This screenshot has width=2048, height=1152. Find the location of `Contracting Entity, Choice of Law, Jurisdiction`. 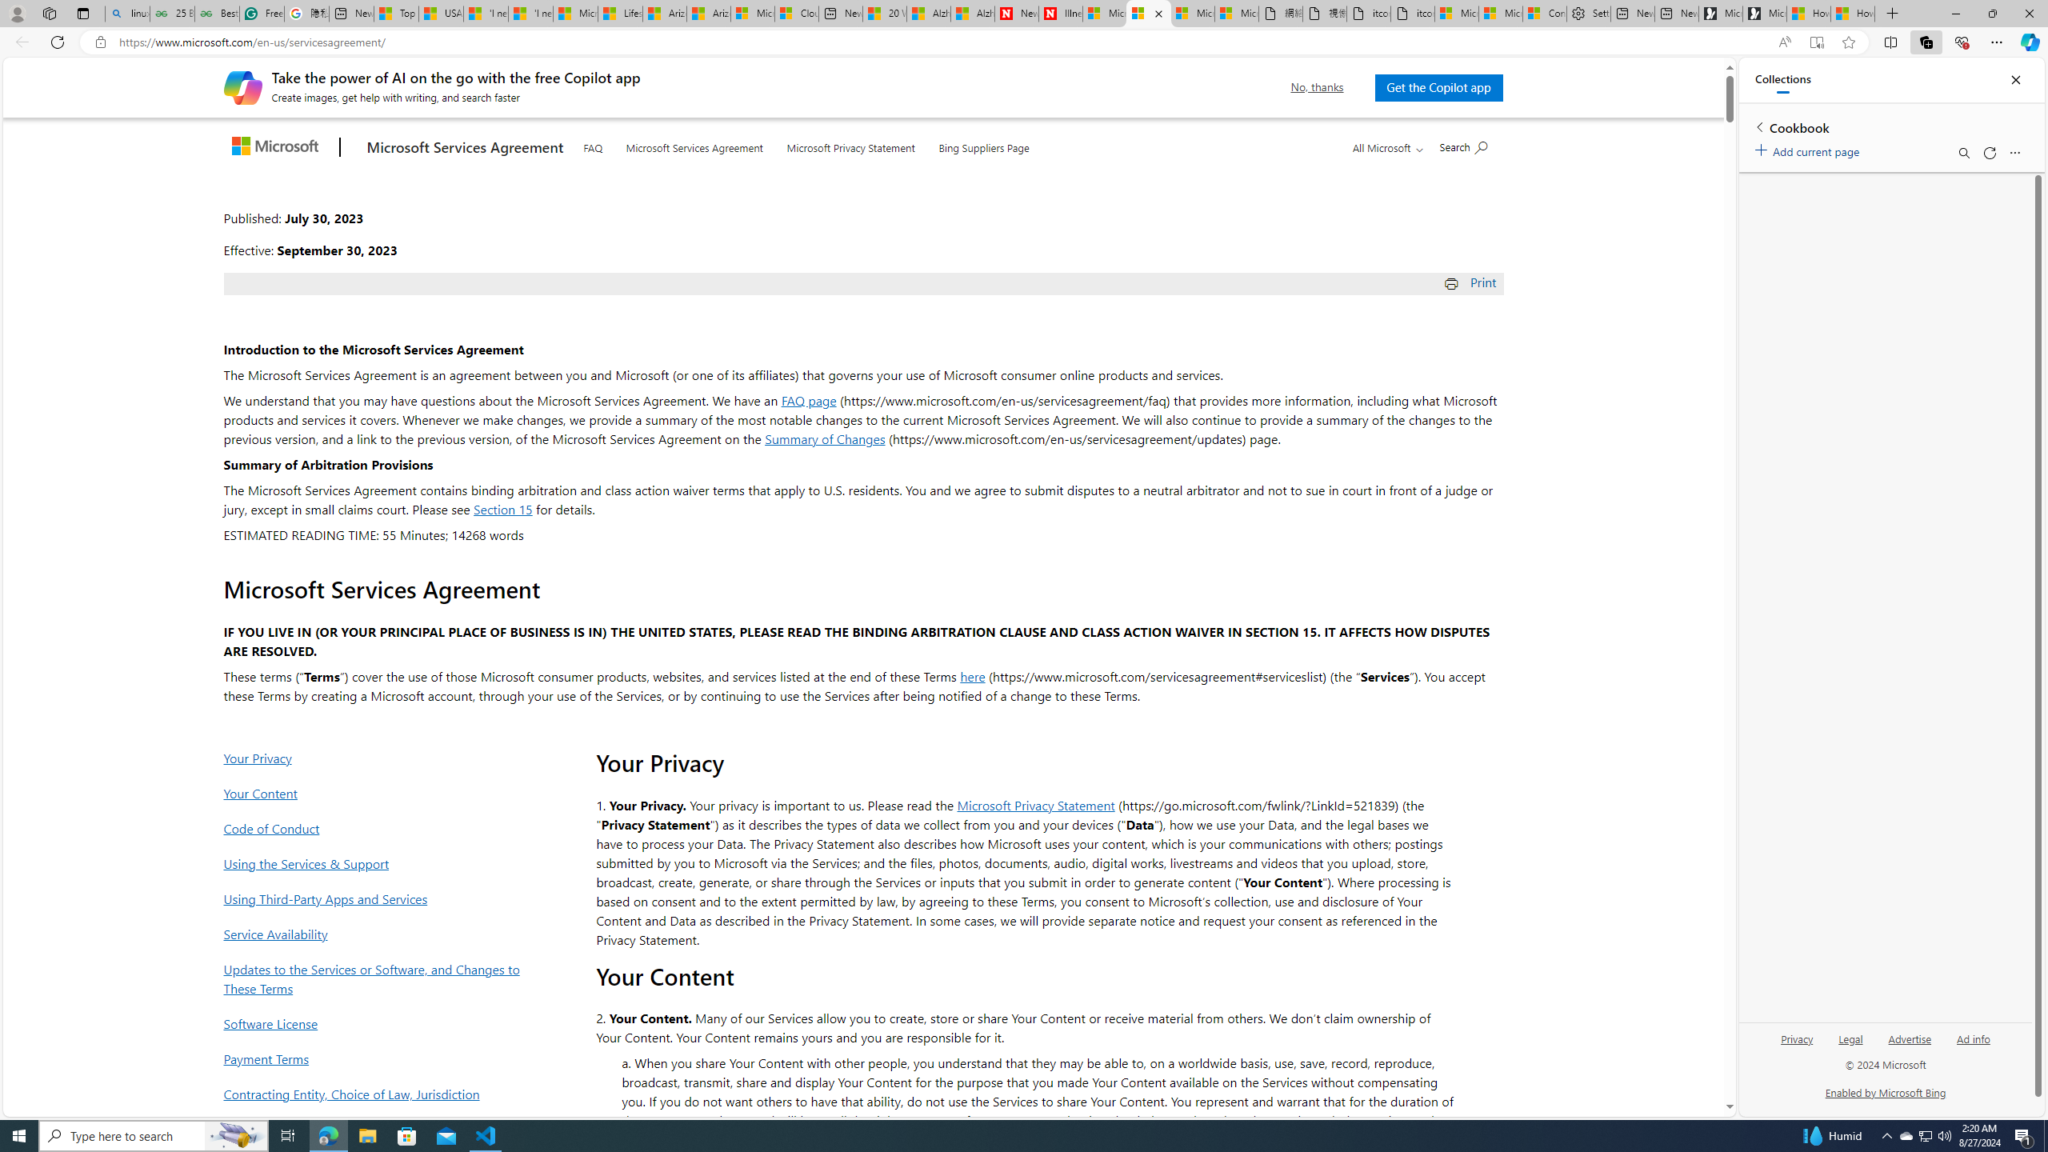

Contracting Entity, Choice of Law, Jurisdiction is located at coordinates (377, 1094).